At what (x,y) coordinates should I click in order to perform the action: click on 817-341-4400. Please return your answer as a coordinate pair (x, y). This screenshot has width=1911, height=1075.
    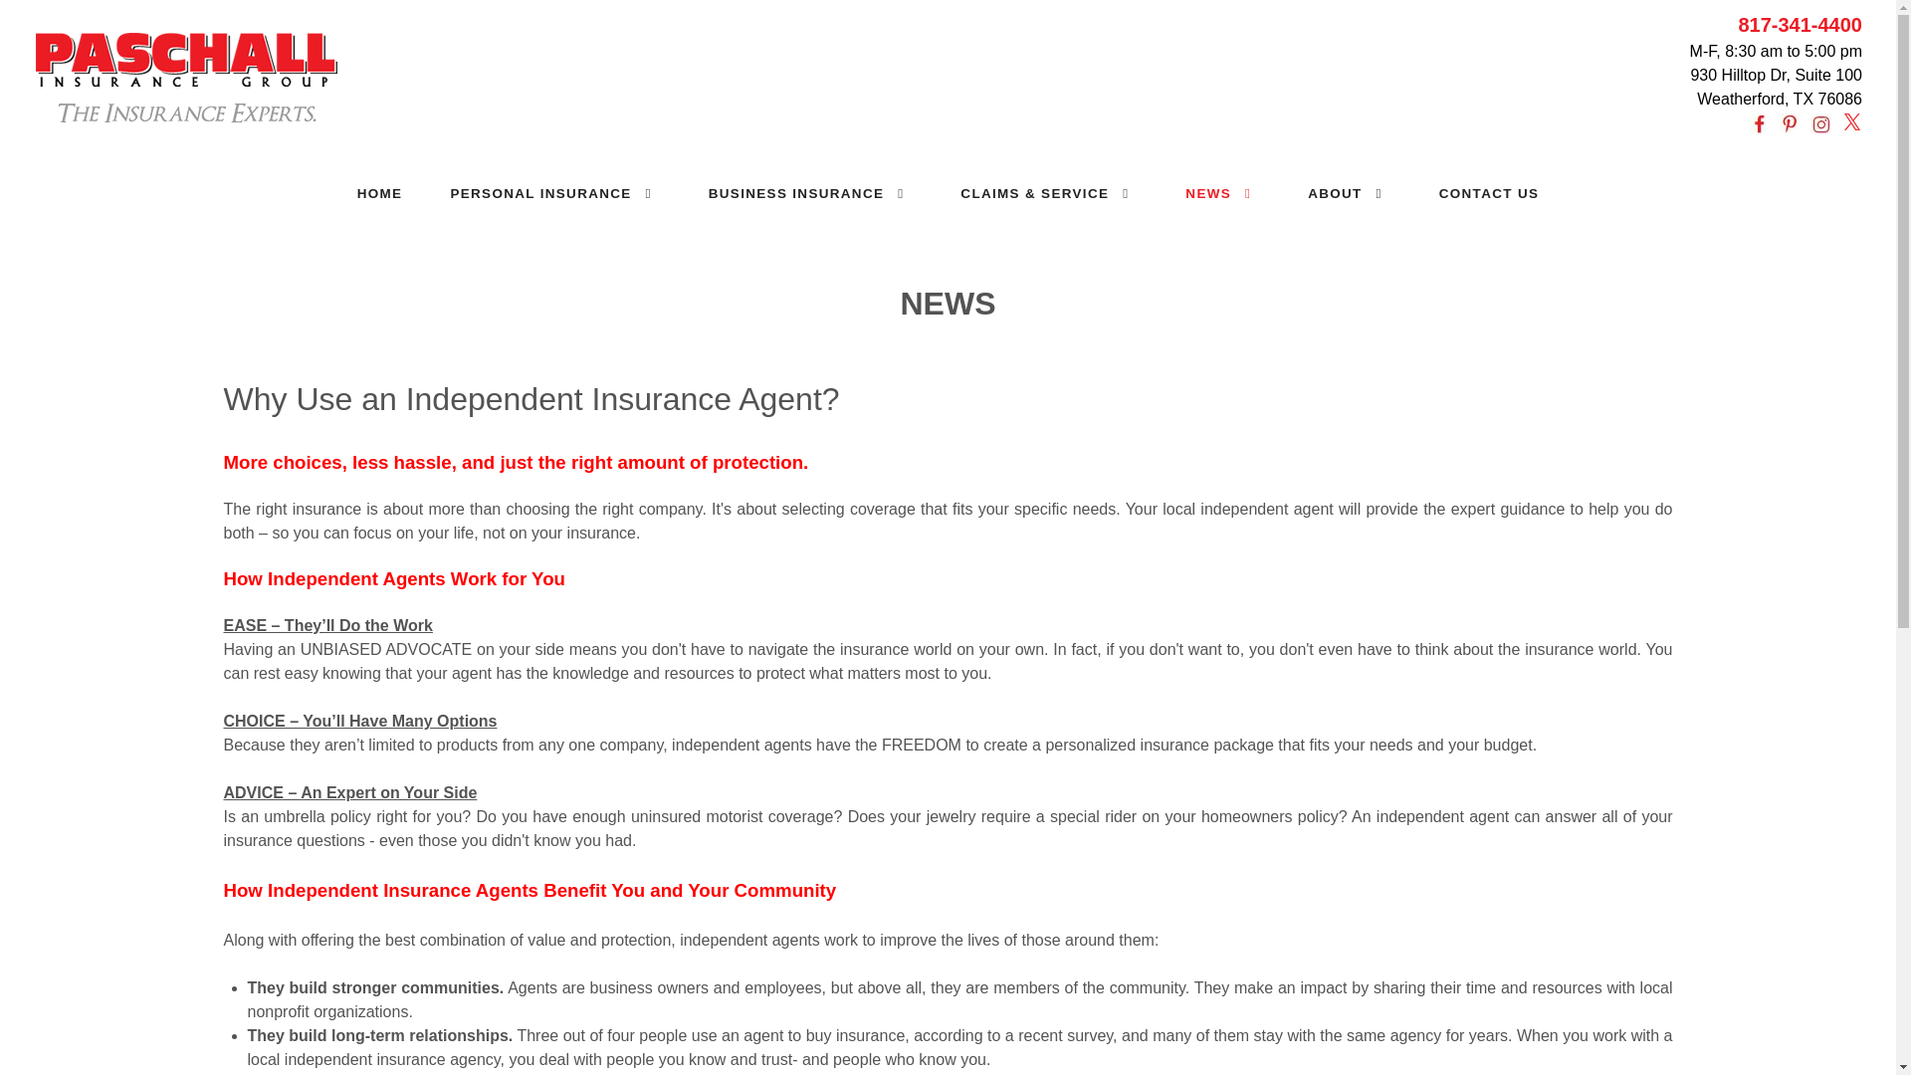
    Looking at the image, I should click on (1800, 24).